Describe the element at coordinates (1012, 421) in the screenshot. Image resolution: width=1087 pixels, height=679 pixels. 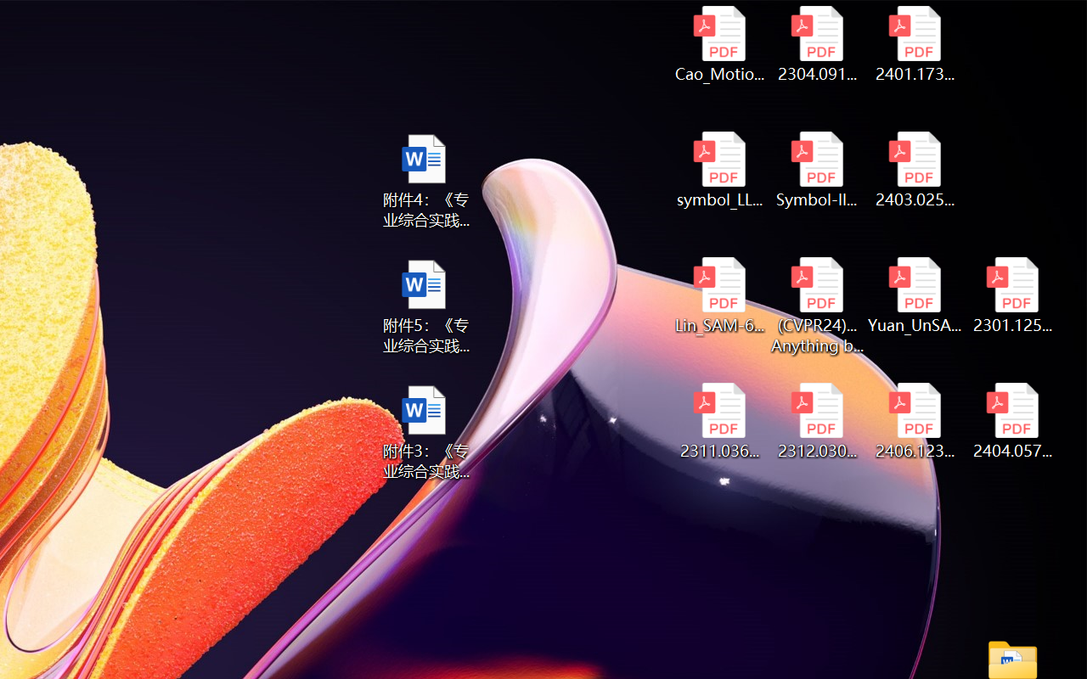
I see `2404.05719v1.pdf` at that location.